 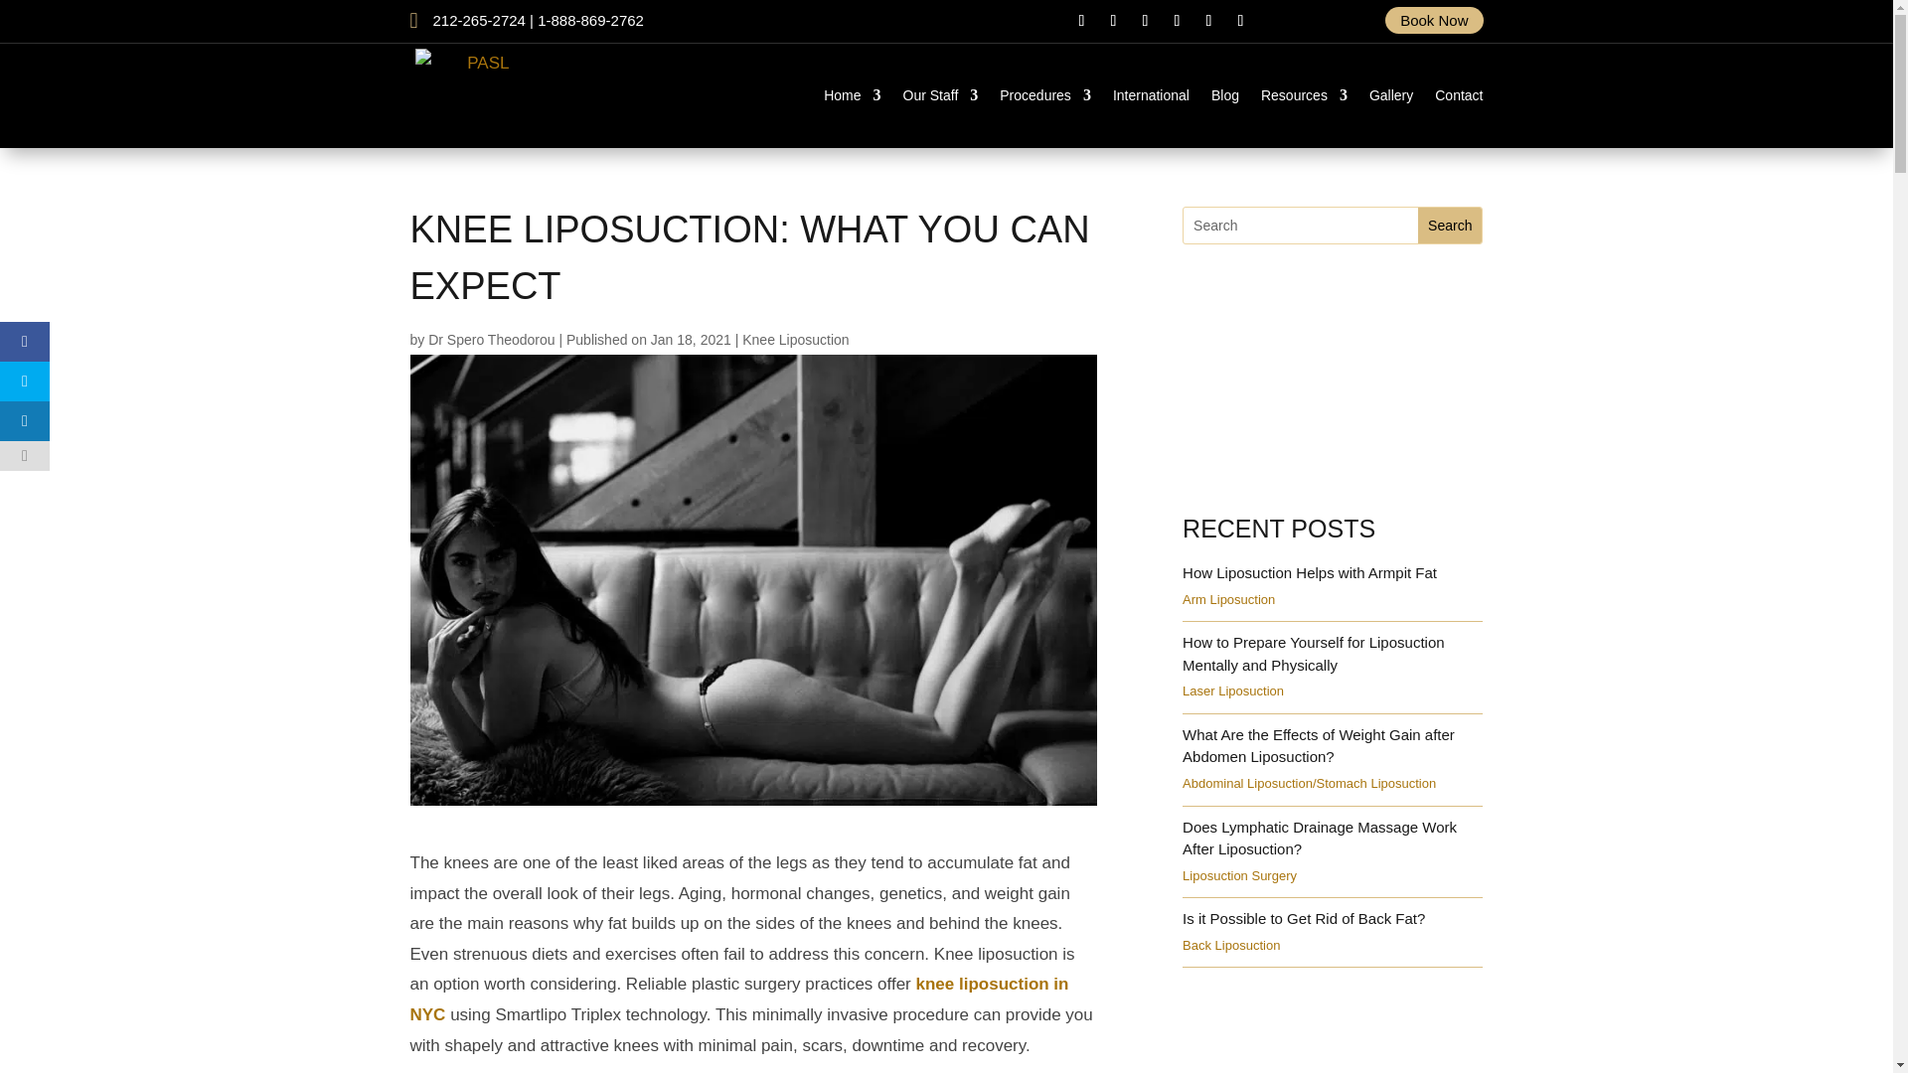 What do you see at coordinates (1208, 20) in the screenshot?
I see `Follow on Pinterest` at bounding box center [1208, 20].